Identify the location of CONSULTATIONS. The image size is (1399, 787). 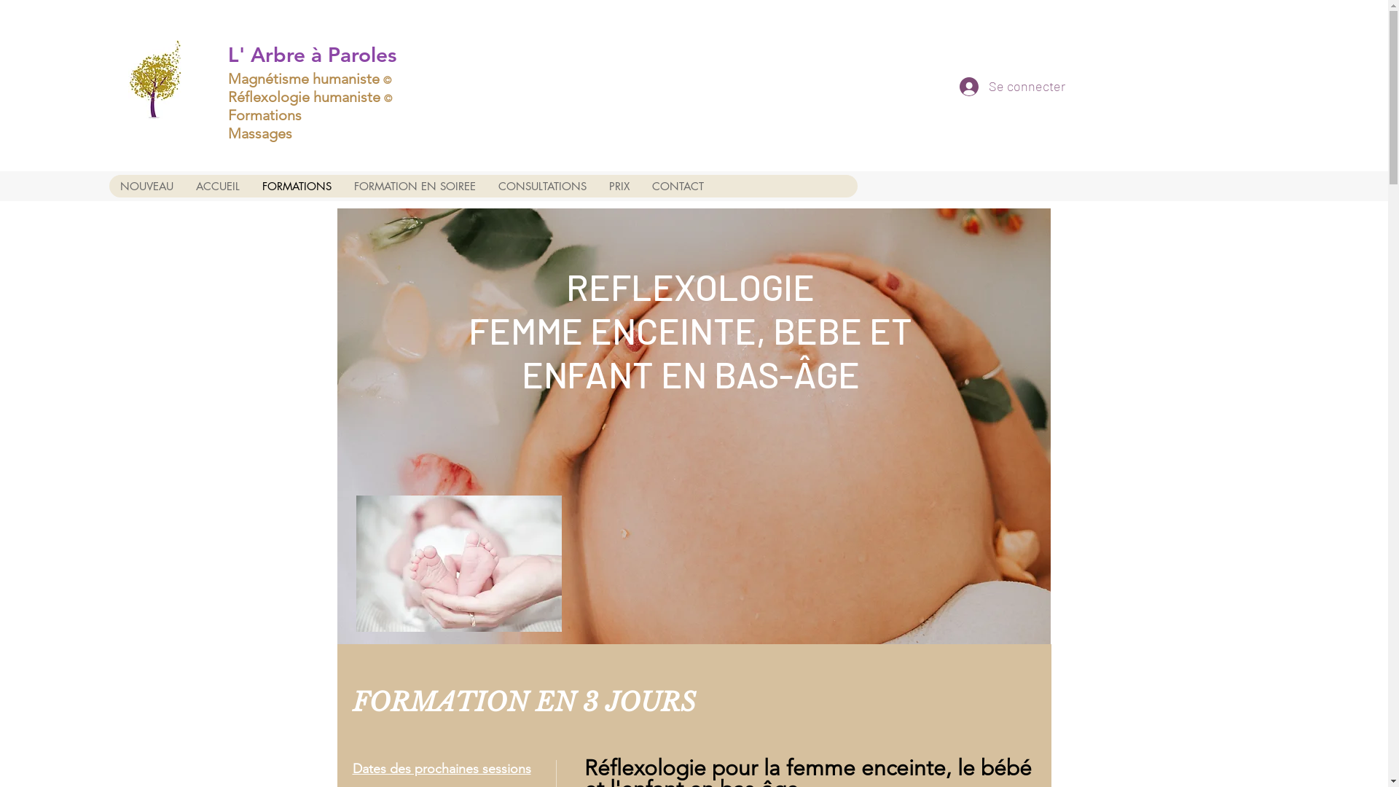
(542, 187).